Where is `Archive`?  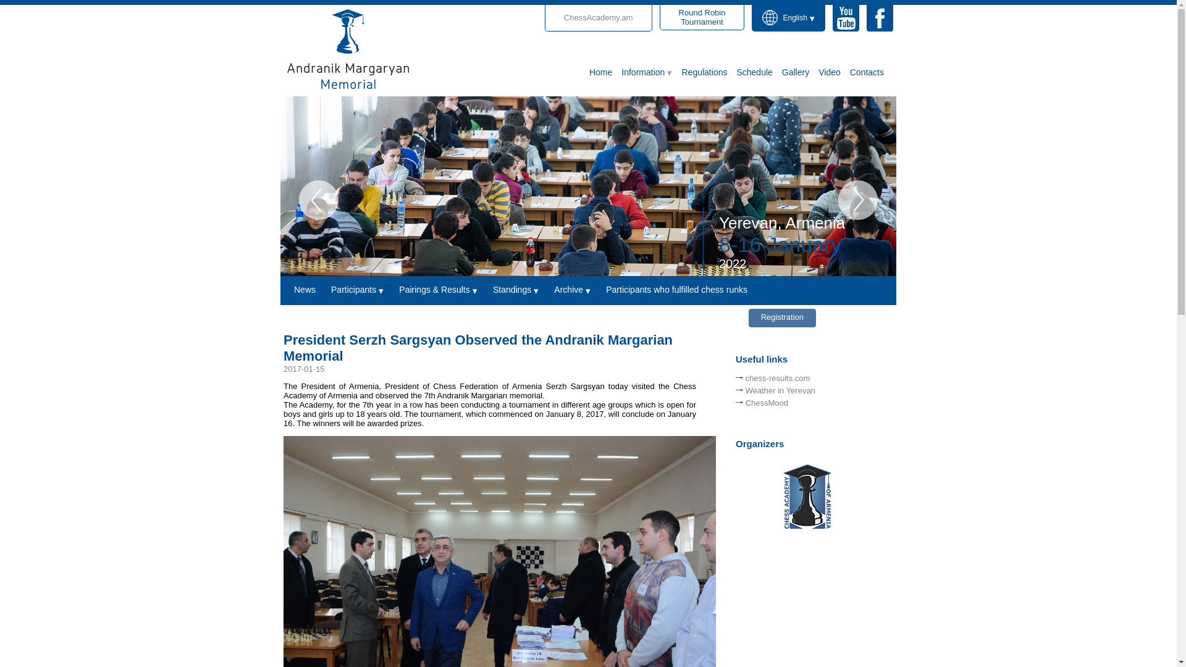
Archive is located at coordinates (579, 290).